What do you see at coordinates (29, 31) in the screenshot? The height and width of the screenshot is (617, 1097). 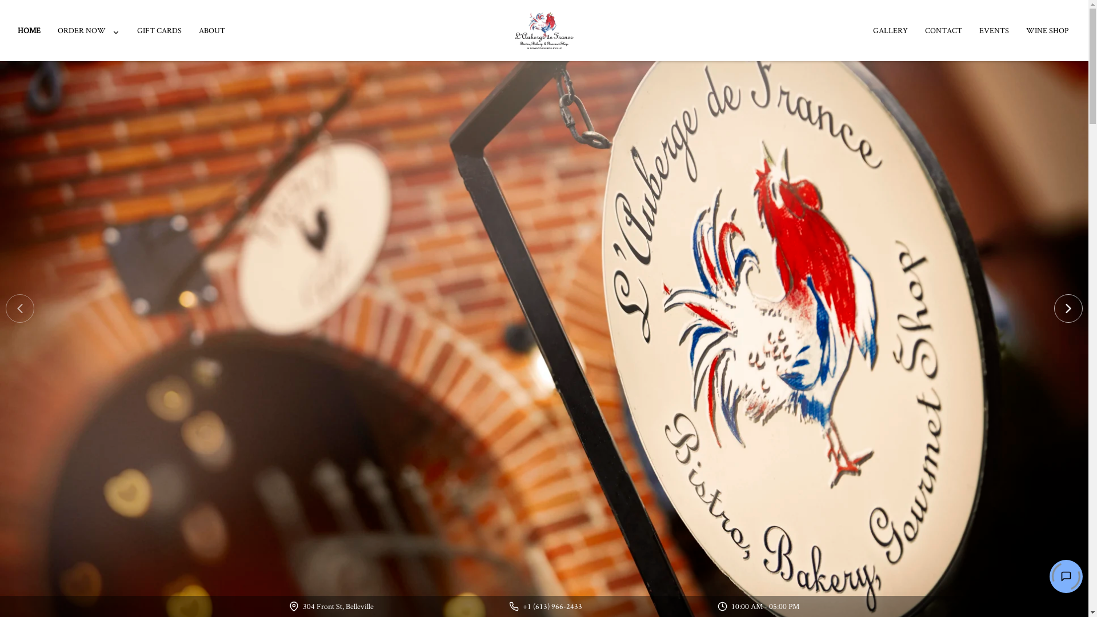 I see `HOME` at bounding box center [29, 31].